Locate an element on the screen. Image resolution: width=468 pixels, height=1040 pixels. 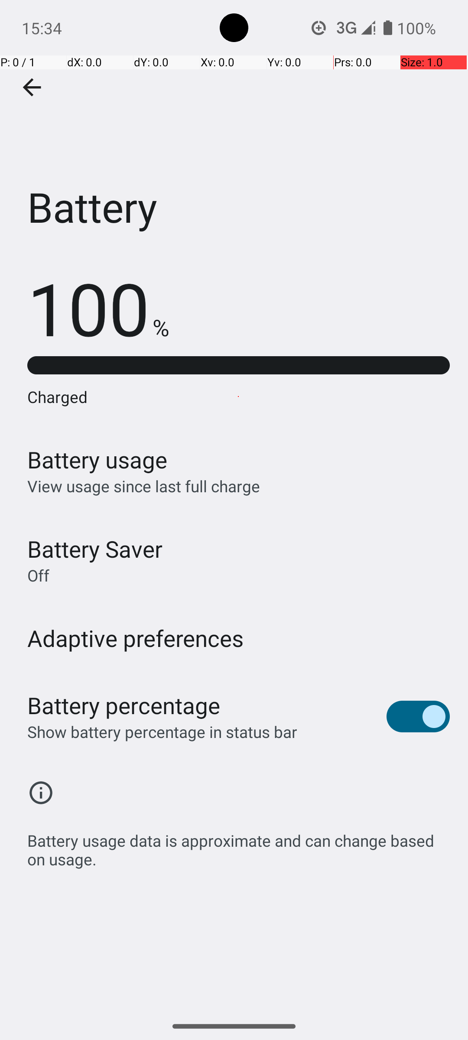
Battery Saver is located at coordinates (95, 549).